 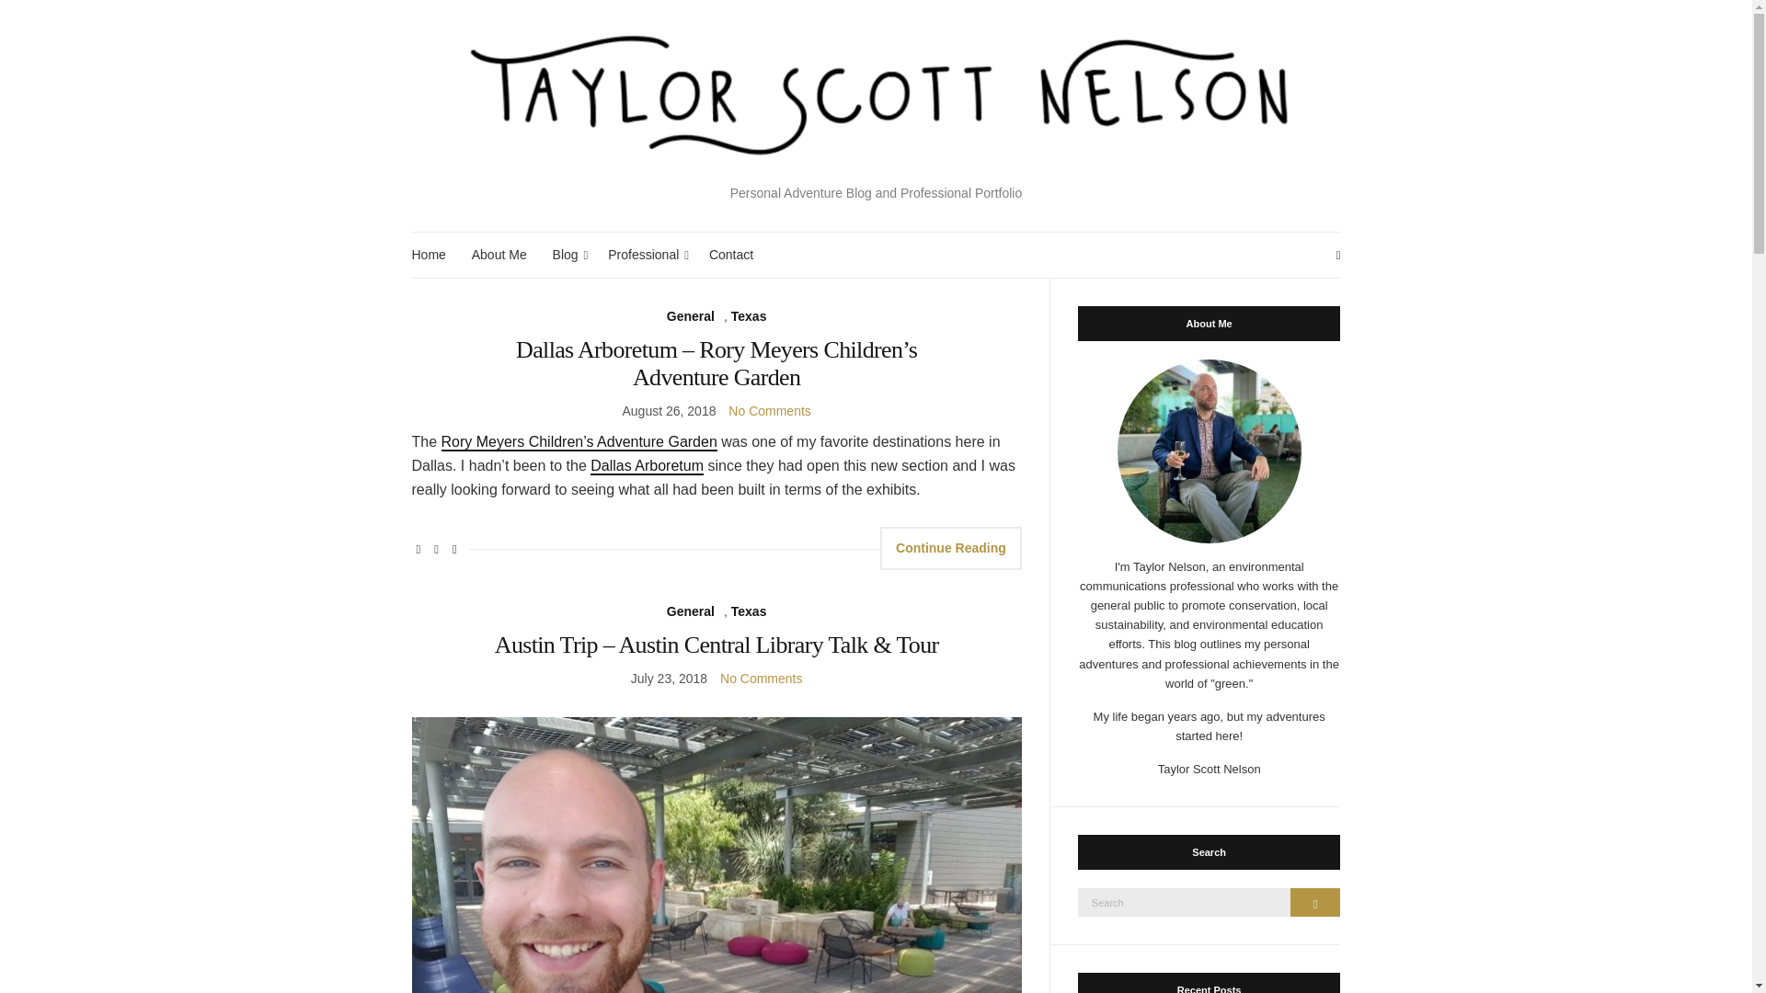 What do you see at coordinates (761, 679) in the screenshot?
I see `No Comments` at bounding box center [761, 679].